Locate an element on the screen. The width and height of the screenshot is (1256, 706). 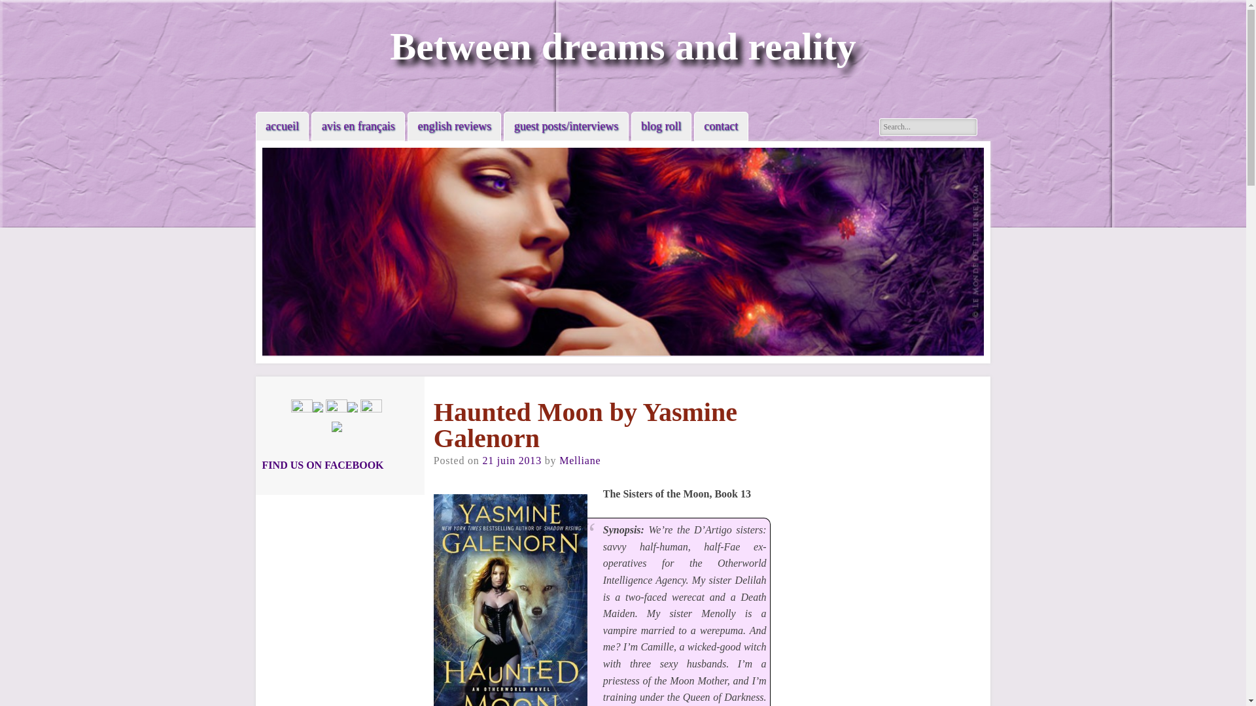
blog roll is located at coordinates (661, 126).